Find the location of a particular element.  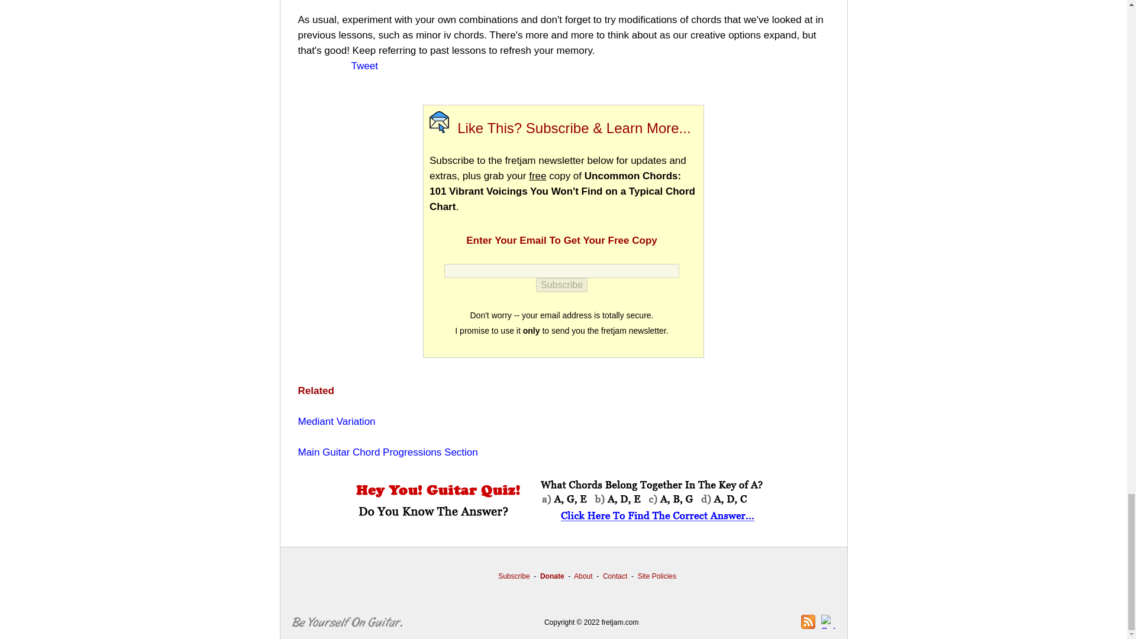

hit for the answer is located at coordinates (563, 502).